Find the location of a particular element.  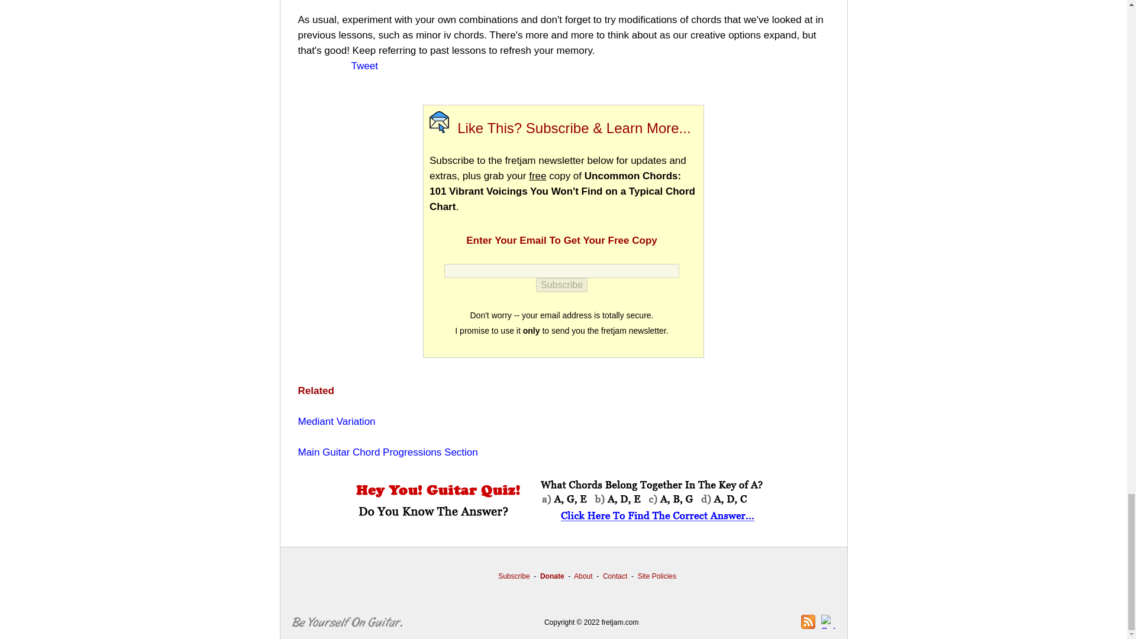

hit for the answer is located at coordinates (563, 502).